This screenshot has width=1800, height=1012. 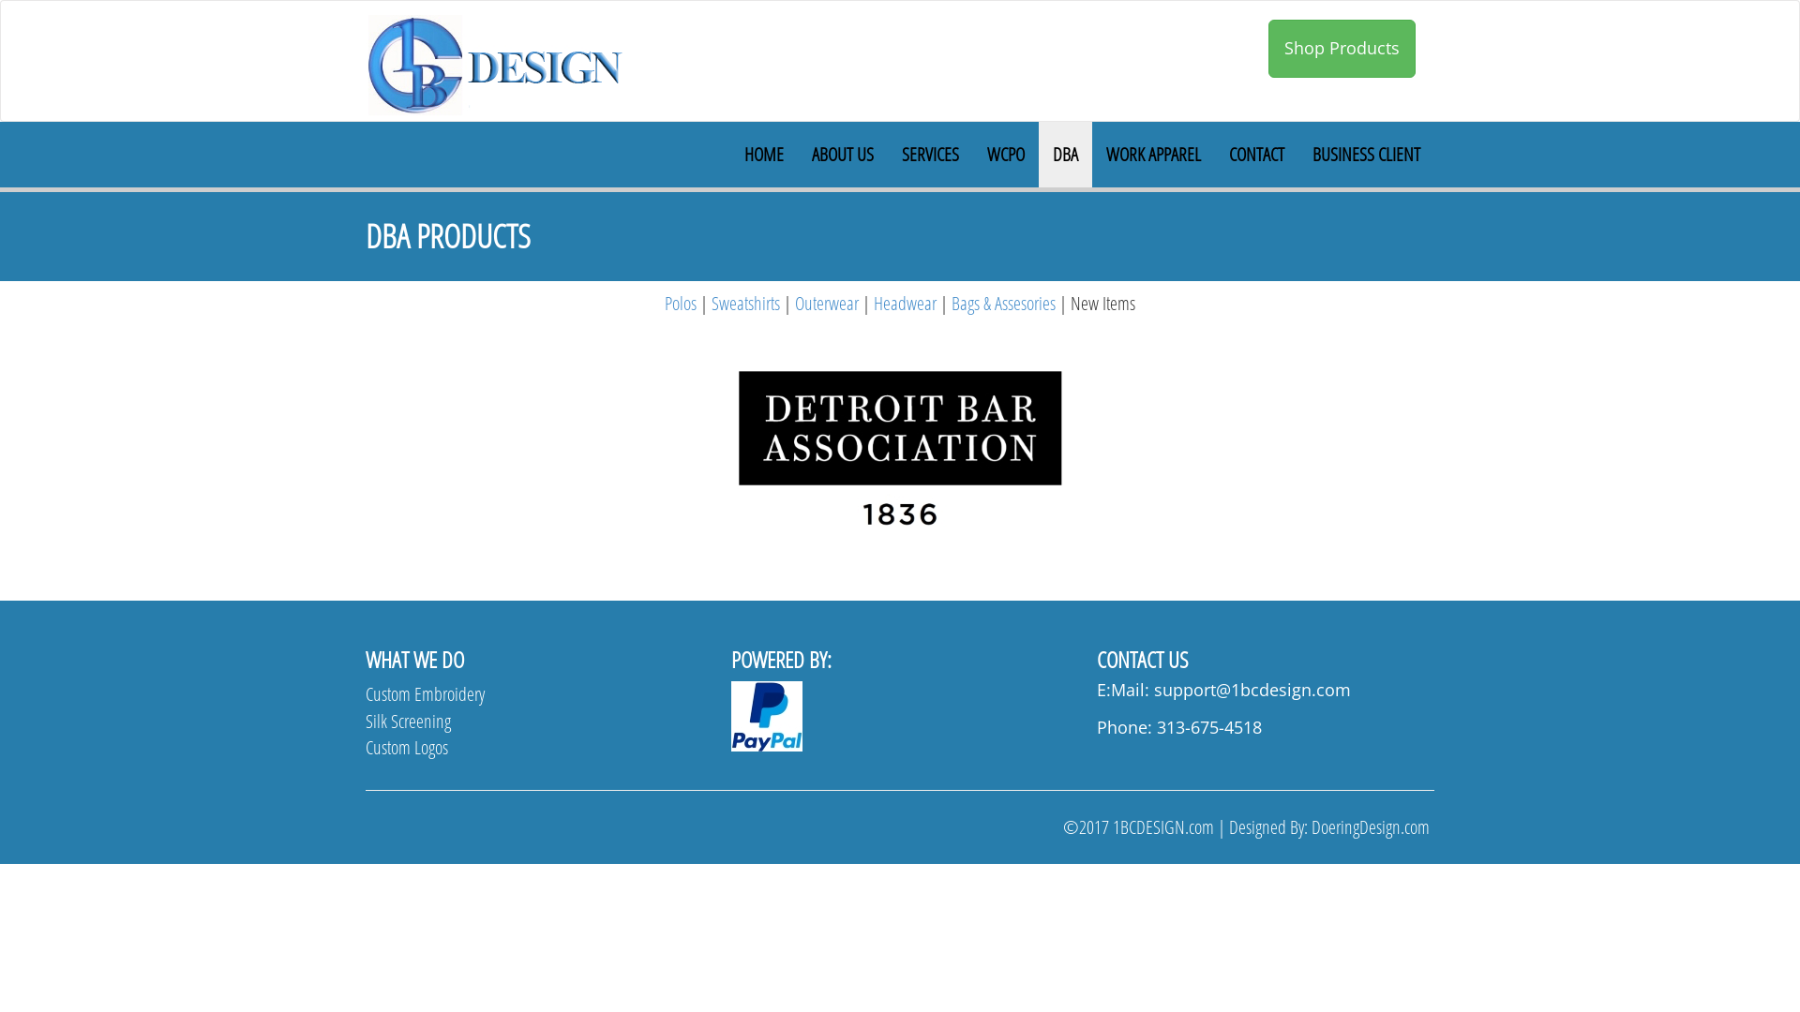 I want to click on CONTACT, so click(x=1256, y=155).